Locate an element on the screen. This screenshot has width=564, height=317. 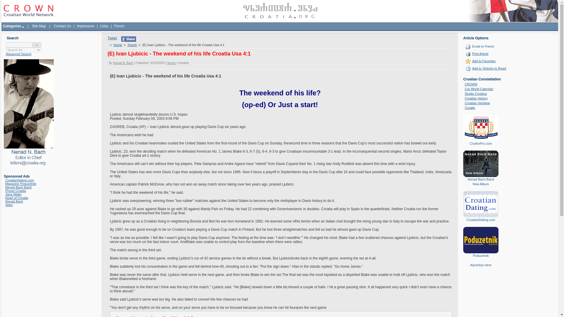
Sports is located at coordinates (171, 63).